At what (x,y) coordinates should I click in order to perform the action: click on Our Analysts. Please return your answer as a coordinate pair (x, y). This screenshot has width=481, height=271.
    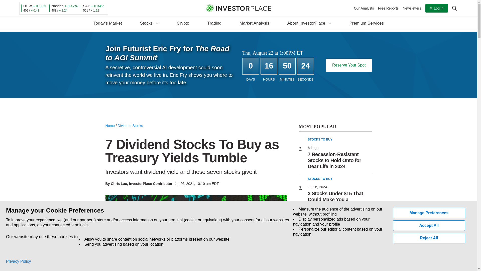
    Looking at the image, I should click on (364, 8).